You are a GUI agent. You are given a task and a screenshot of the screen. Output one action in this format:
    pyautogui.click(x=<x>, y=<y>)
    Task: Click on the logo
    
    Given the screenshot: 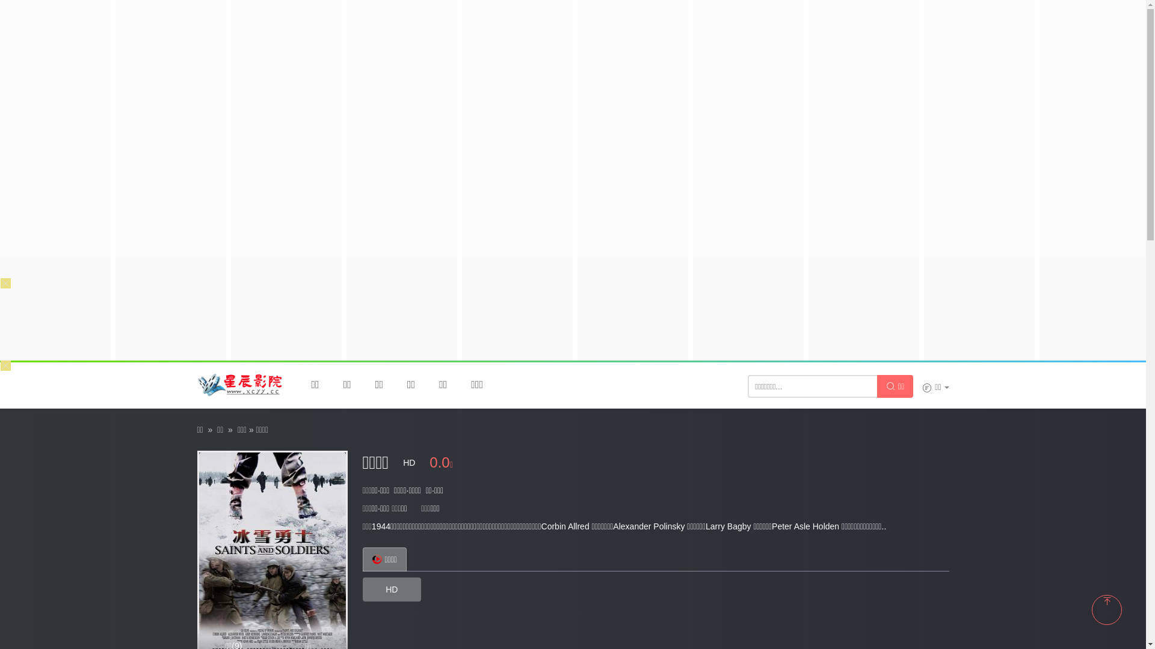 What is the action you would take?
    pyautogui.click(x=239, y=385)
    